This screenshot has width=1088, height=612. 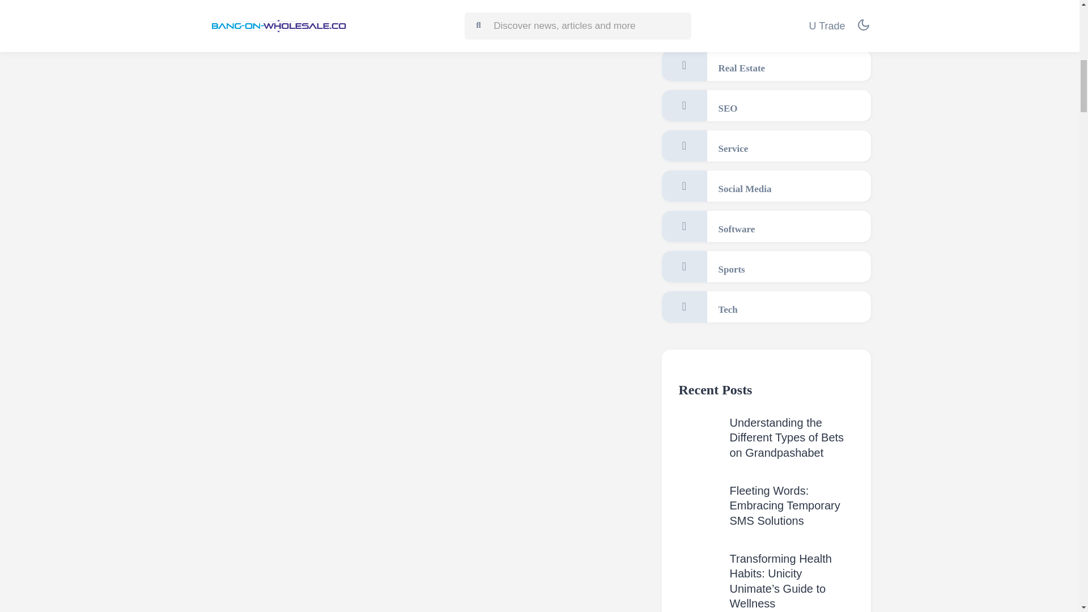 I want to click on Service, so click(x=766, y=146).